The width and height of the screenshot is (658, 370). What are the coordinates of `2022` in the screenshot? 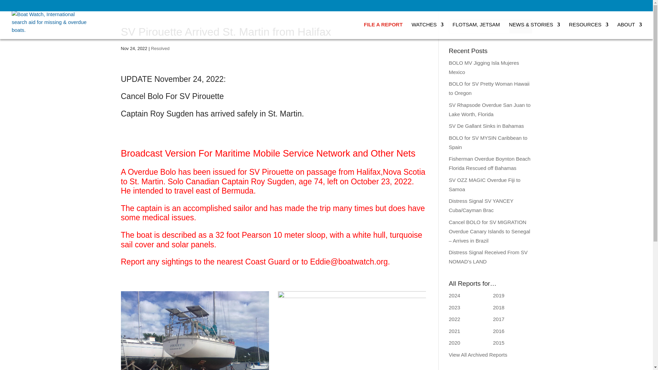 It's located at (454, 319).